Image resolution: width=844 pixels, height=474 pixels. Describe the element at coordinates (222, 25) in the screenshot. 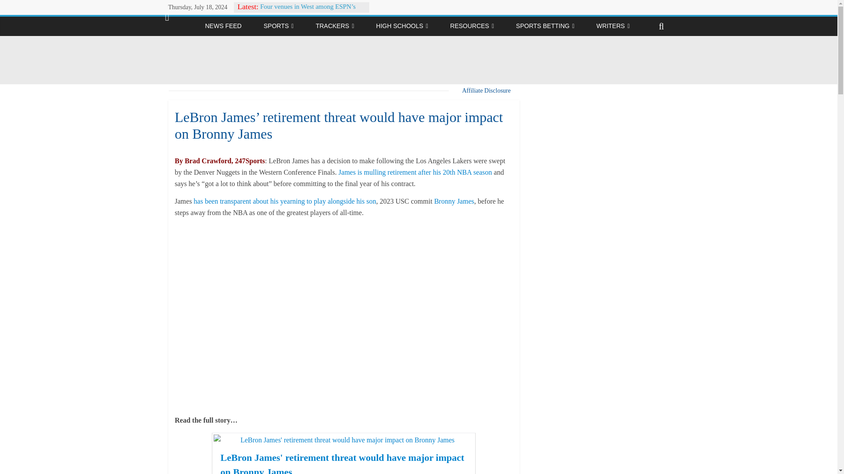

I see `NEWS FEED` at that location.